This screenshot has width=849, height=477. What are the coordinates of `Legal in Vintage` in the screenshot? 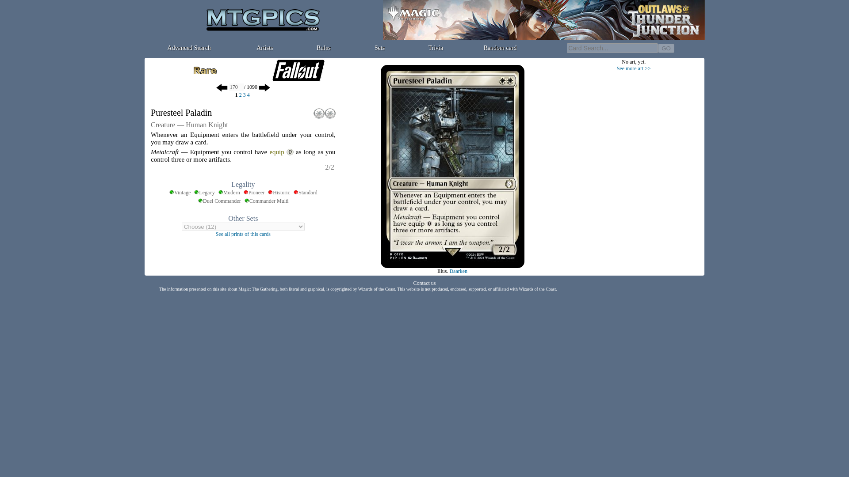 It's located at (180, 193).